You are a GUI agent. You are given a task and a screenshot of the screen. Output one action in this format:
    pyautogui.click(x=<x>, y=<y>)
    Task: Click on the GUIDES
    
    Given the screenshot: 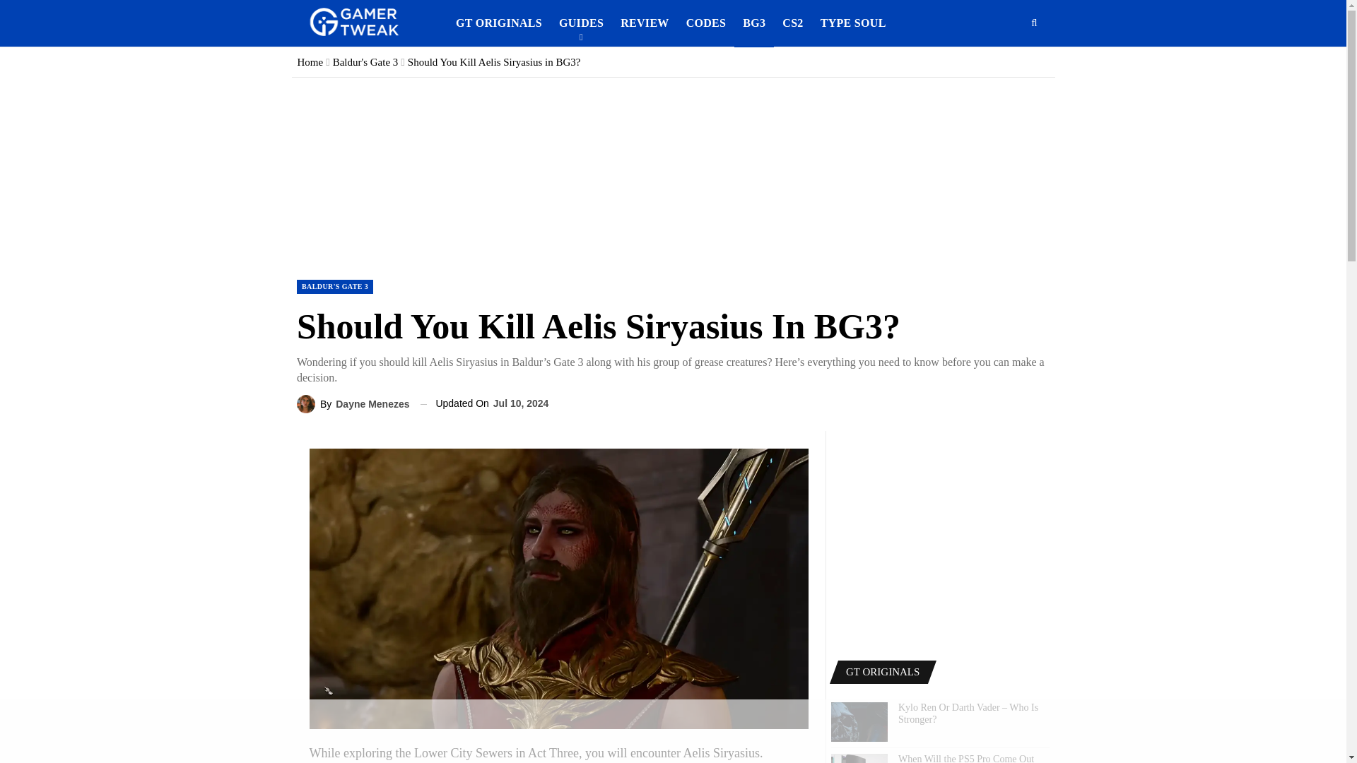 What is the action you would take?
    pyautogui.click(x=581, y=23)
    